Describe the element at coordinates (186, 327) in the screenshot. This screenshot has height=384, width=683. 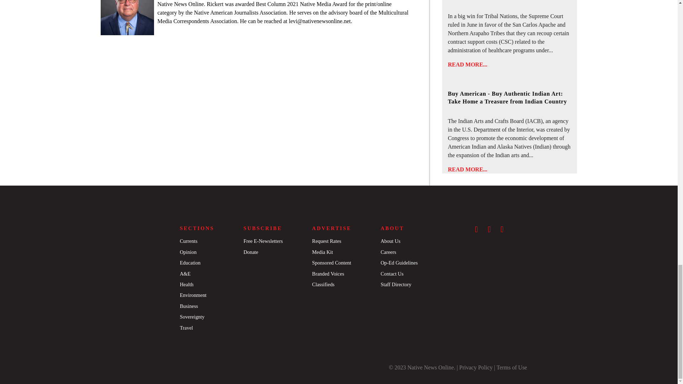
I see `Travel` at that location.